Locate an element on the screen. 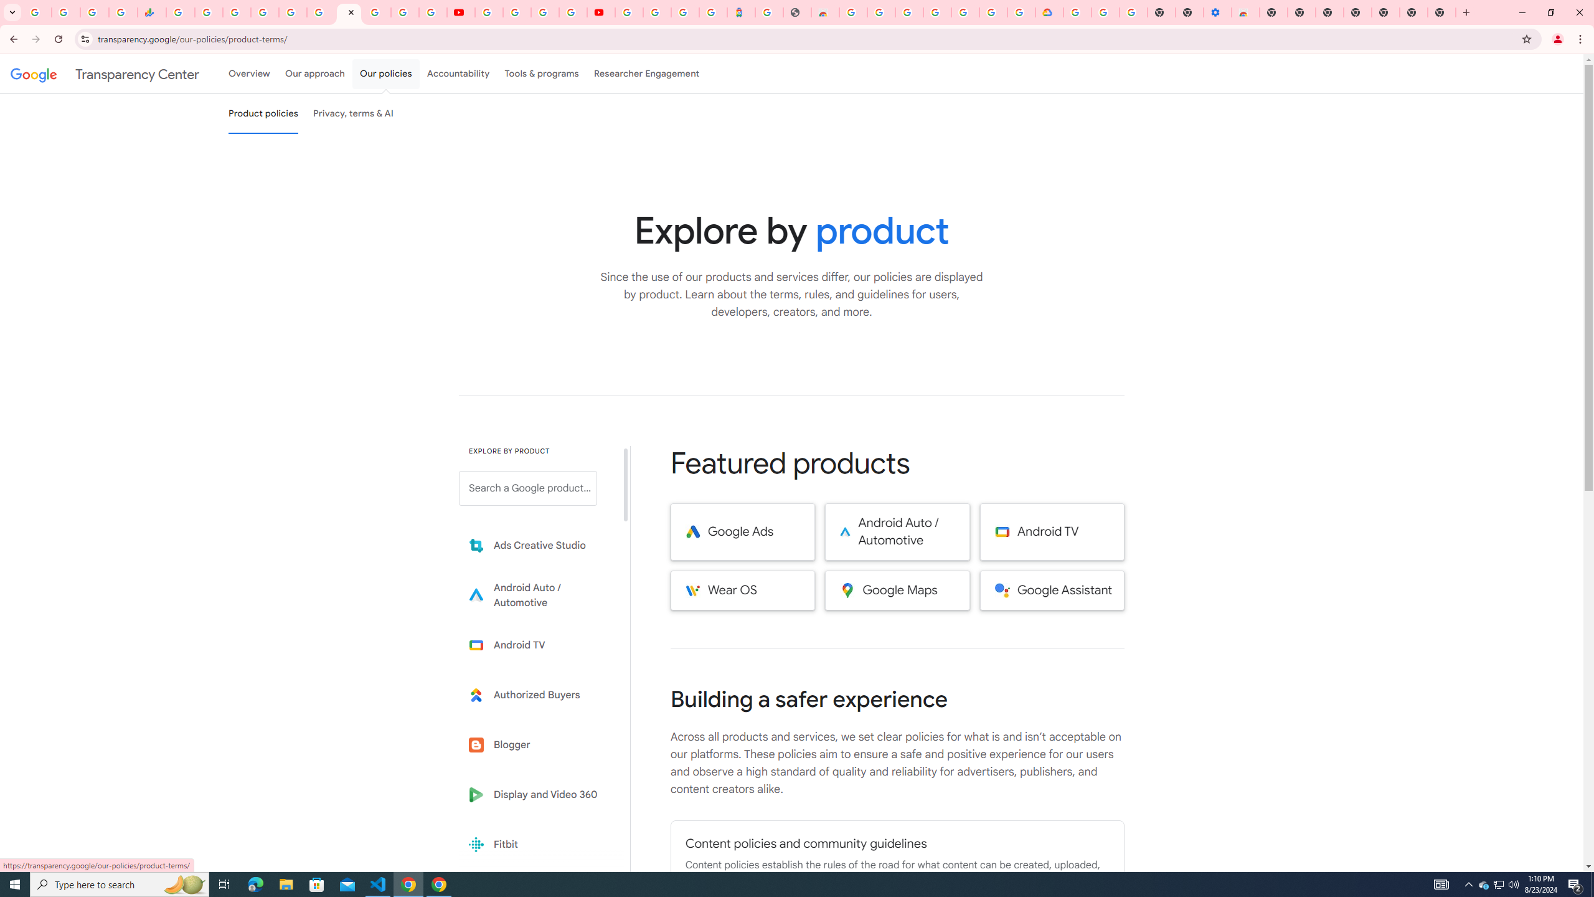  Sign in - Google Accounts is located at coordinates (1077, 12).